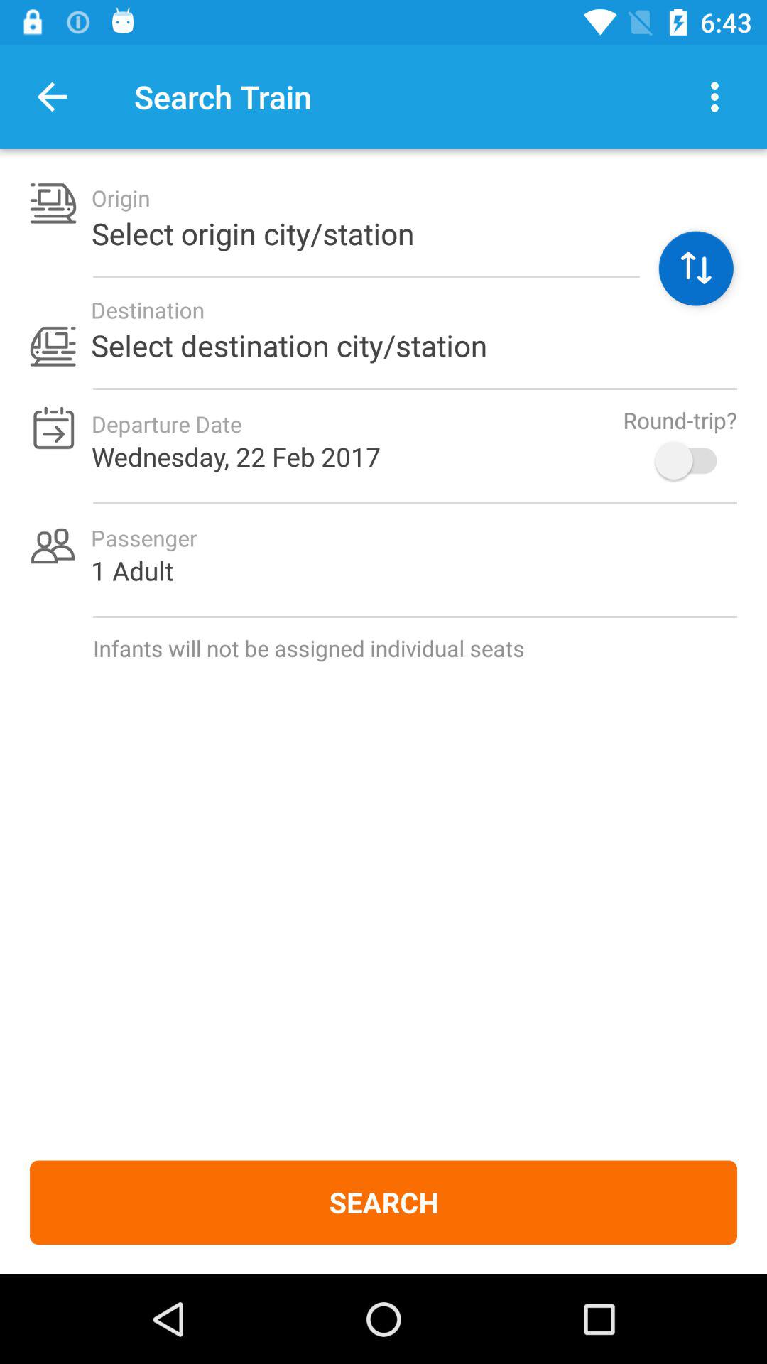 The image size is (767, 1364). I want to click on go back, so click(53, 97).